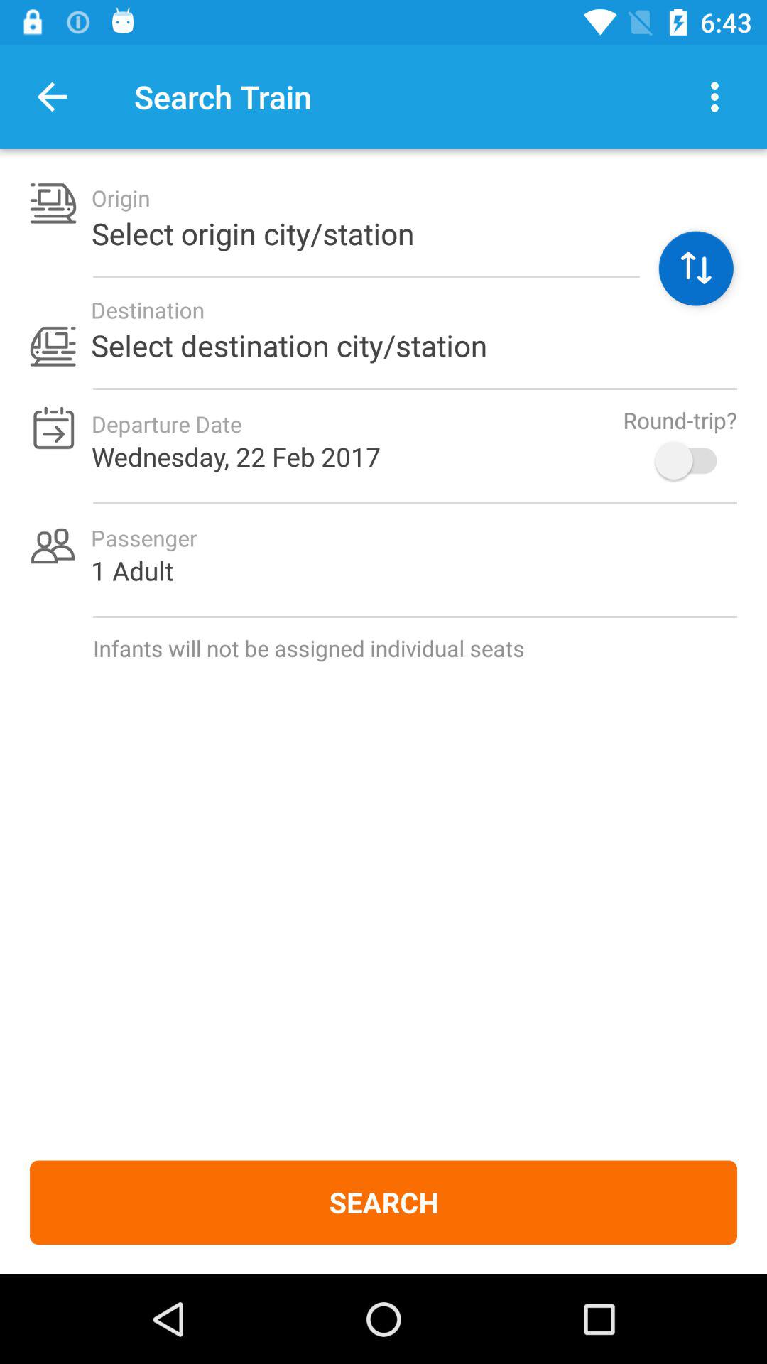 The image size is (767, 1364). I want to click on go back, so click(53, 97).